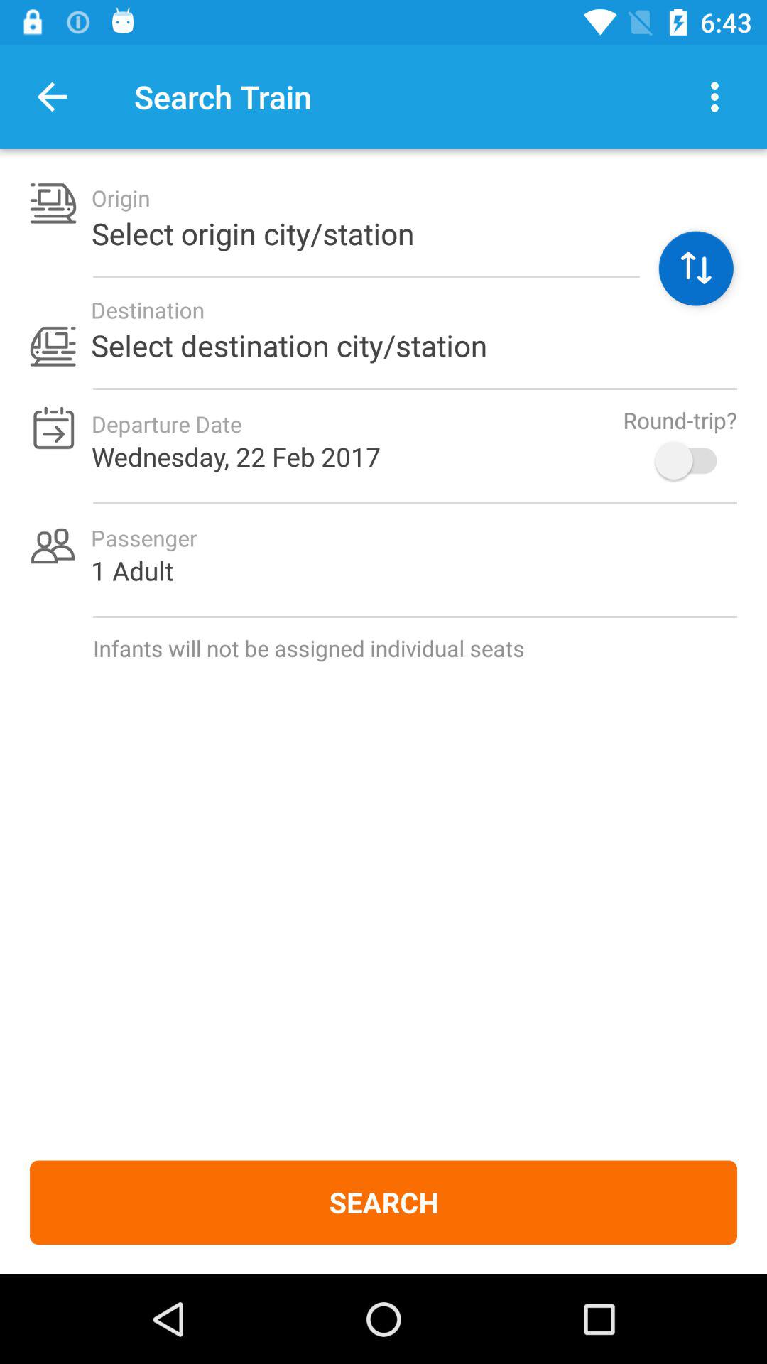 The image size is (767, 1364). I want to click on go back, so click(53, 97).